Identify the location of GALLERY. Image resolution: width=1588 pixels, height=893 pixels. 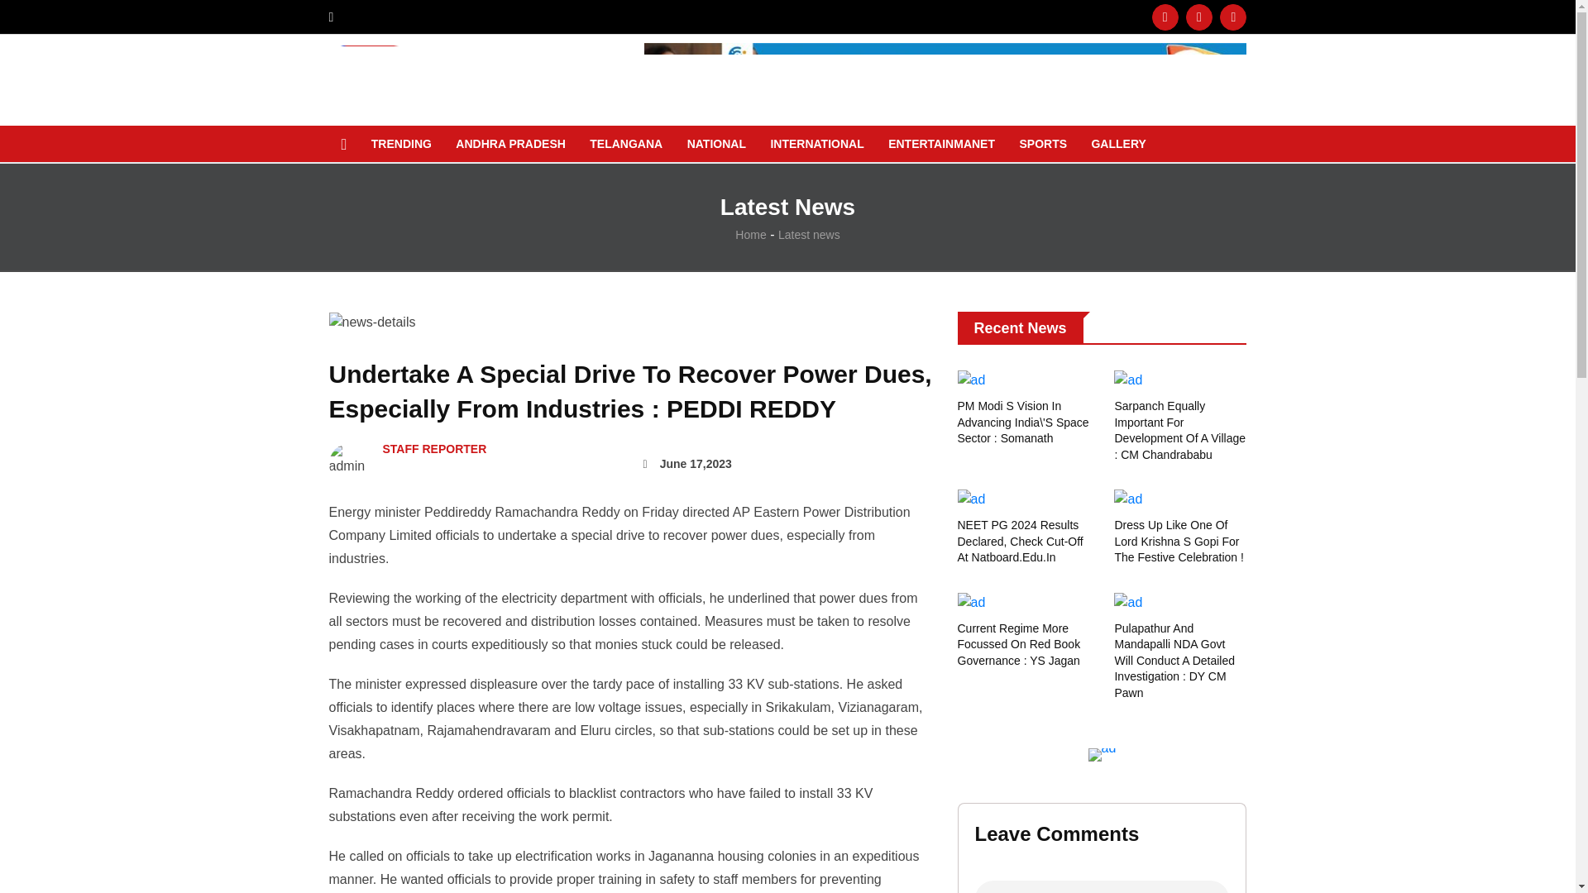
(1117, 144).